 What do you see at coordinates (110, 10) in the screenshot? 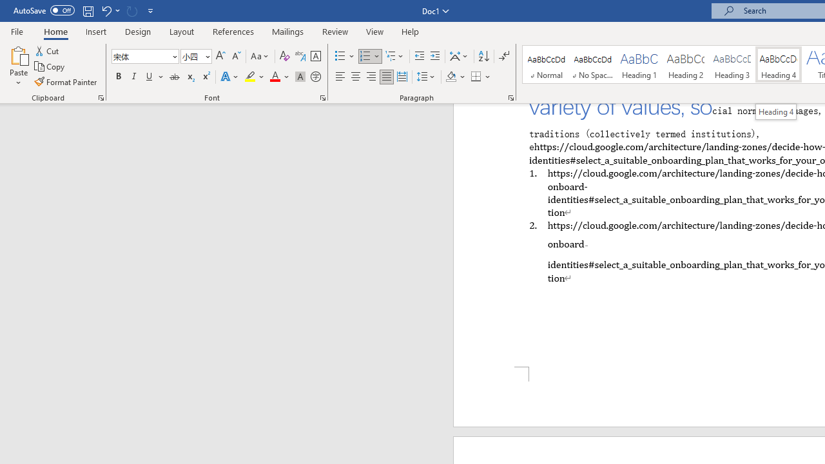
I see `Undo Apply Quick Style` at bounding box center [110, 10].